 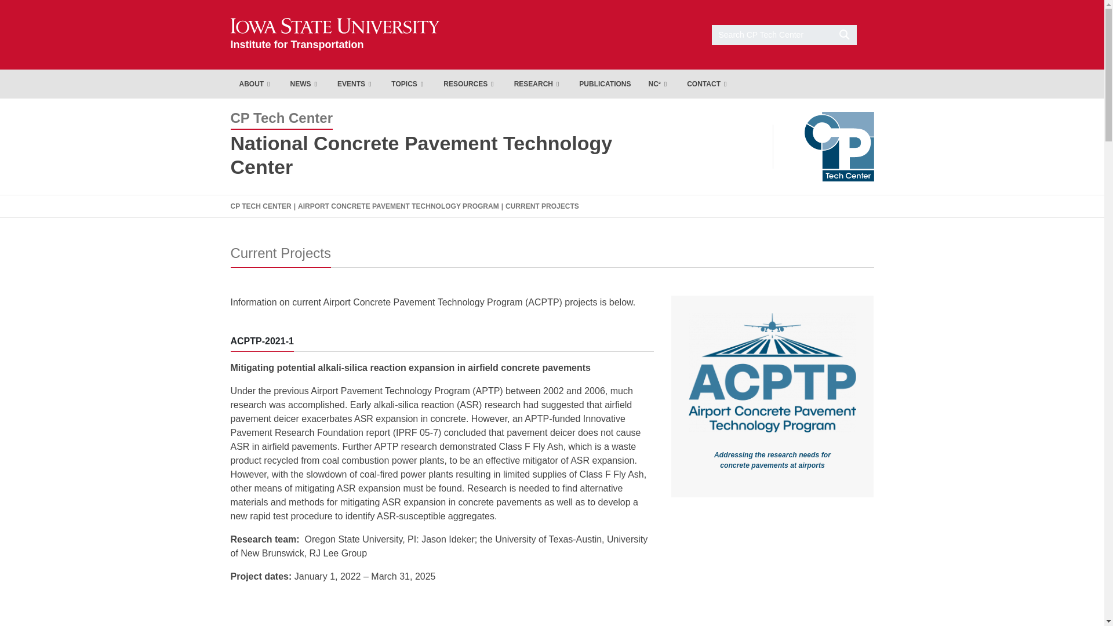 I want to click on Home, so click(x=335, y=34).